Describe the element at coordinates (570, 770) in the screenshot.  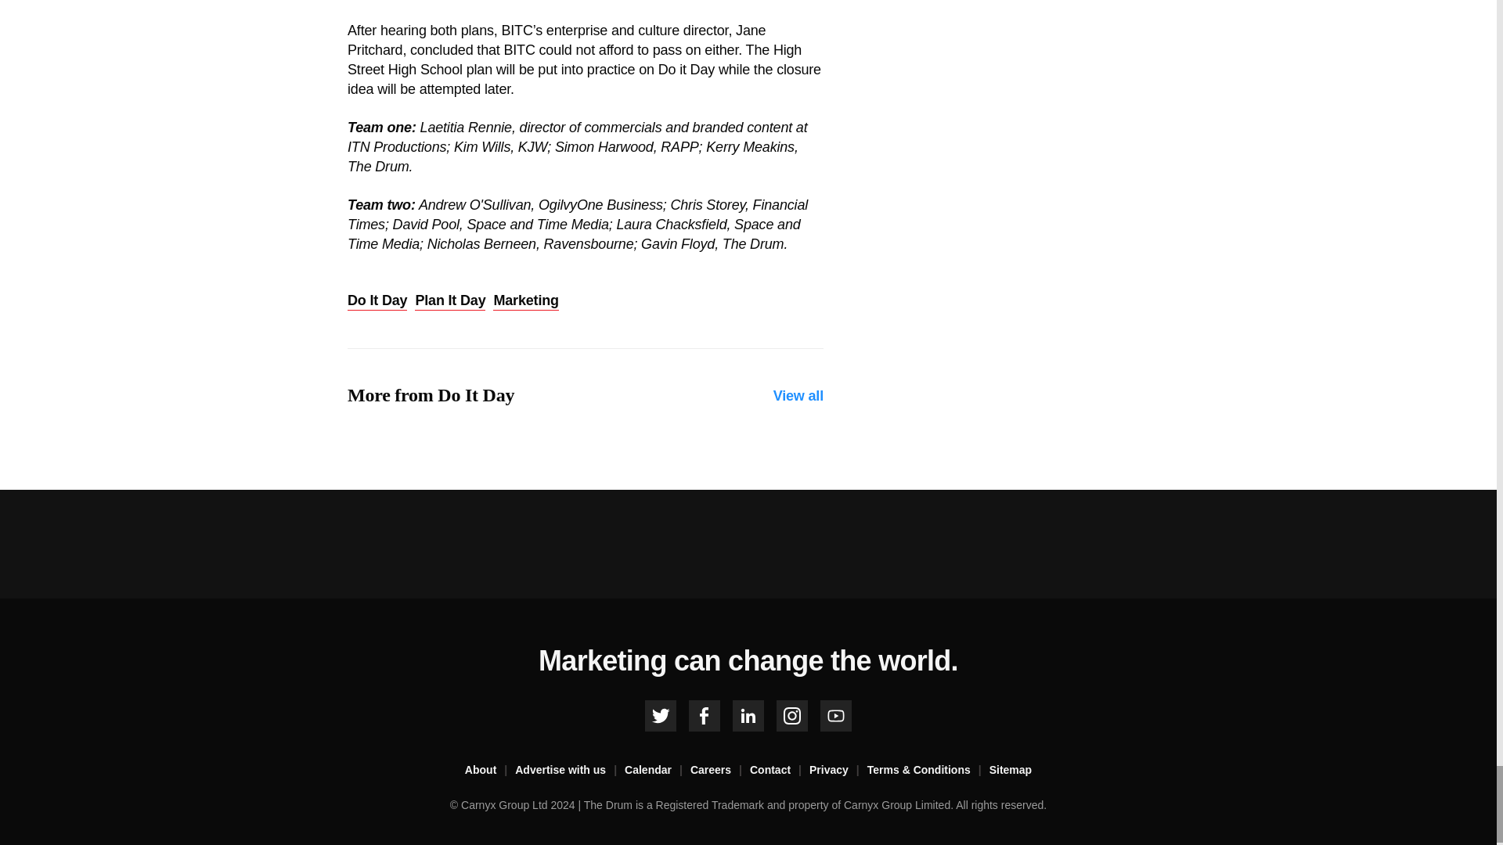
I see `Advertise with us` at that location.